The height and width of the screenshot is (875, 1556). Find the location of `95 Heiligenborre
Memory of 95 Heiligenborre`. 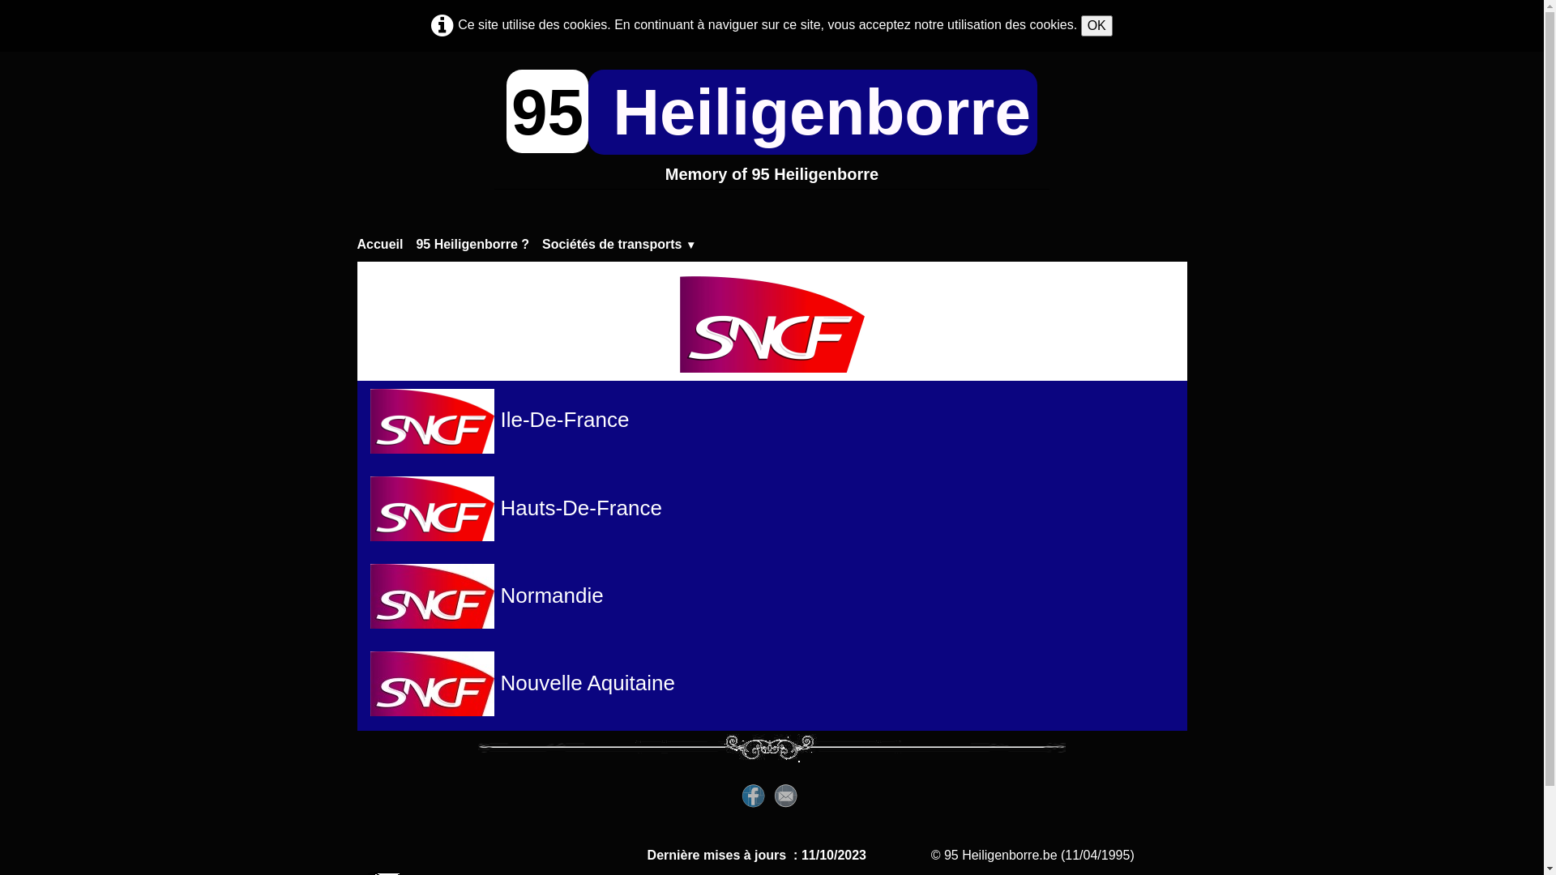

95 Heiligenborre
Memory of 95 Heiligenborre is located at coordinates (772, 135).